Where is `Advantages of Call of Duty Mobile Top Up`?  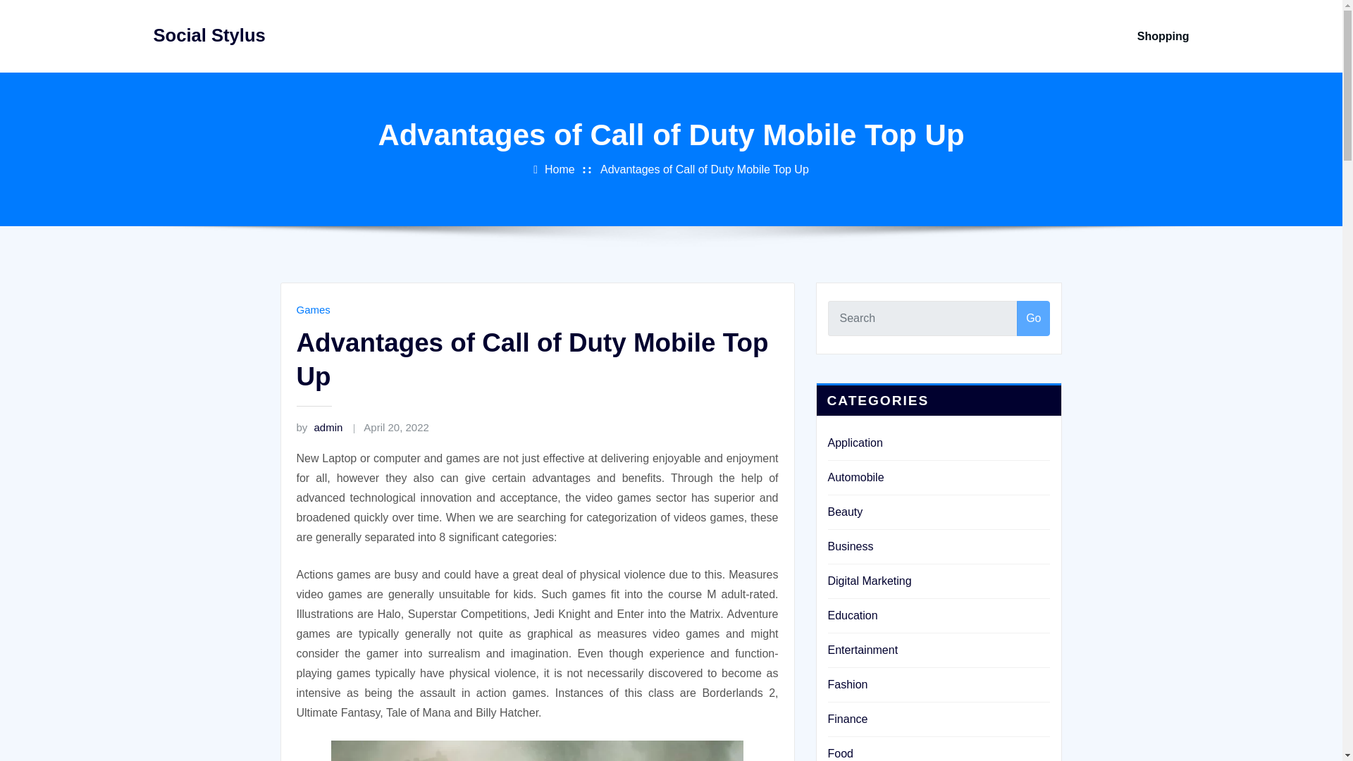 Advantages of Call of Duty Mobile Top Up is located at coordinates (705, 169).